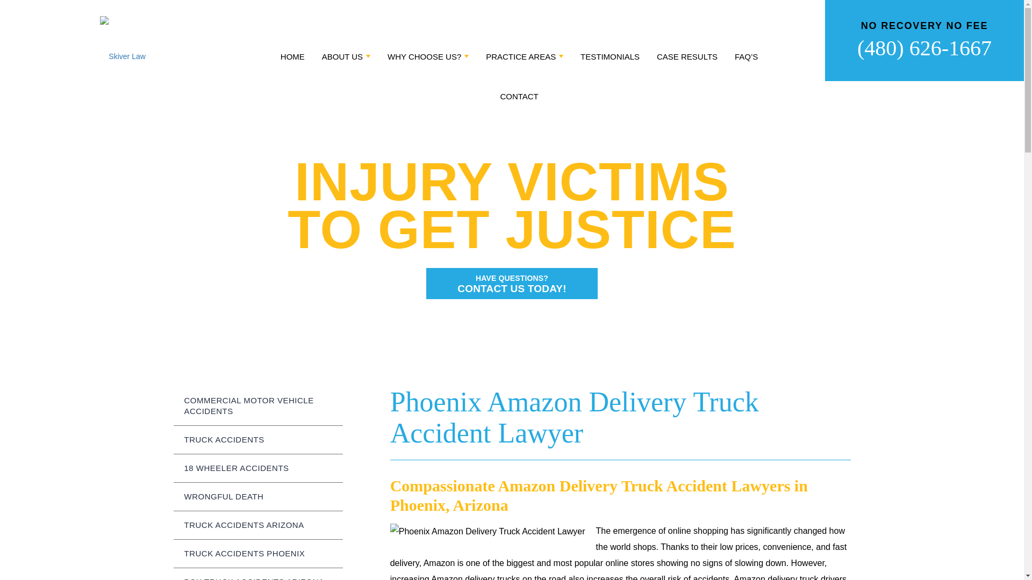 Image resolution: width=1032 pixels, height=580 pixels. Describe the element at coordinates (346, 61) in the screenshot. I see `ABOUT US` at that location.